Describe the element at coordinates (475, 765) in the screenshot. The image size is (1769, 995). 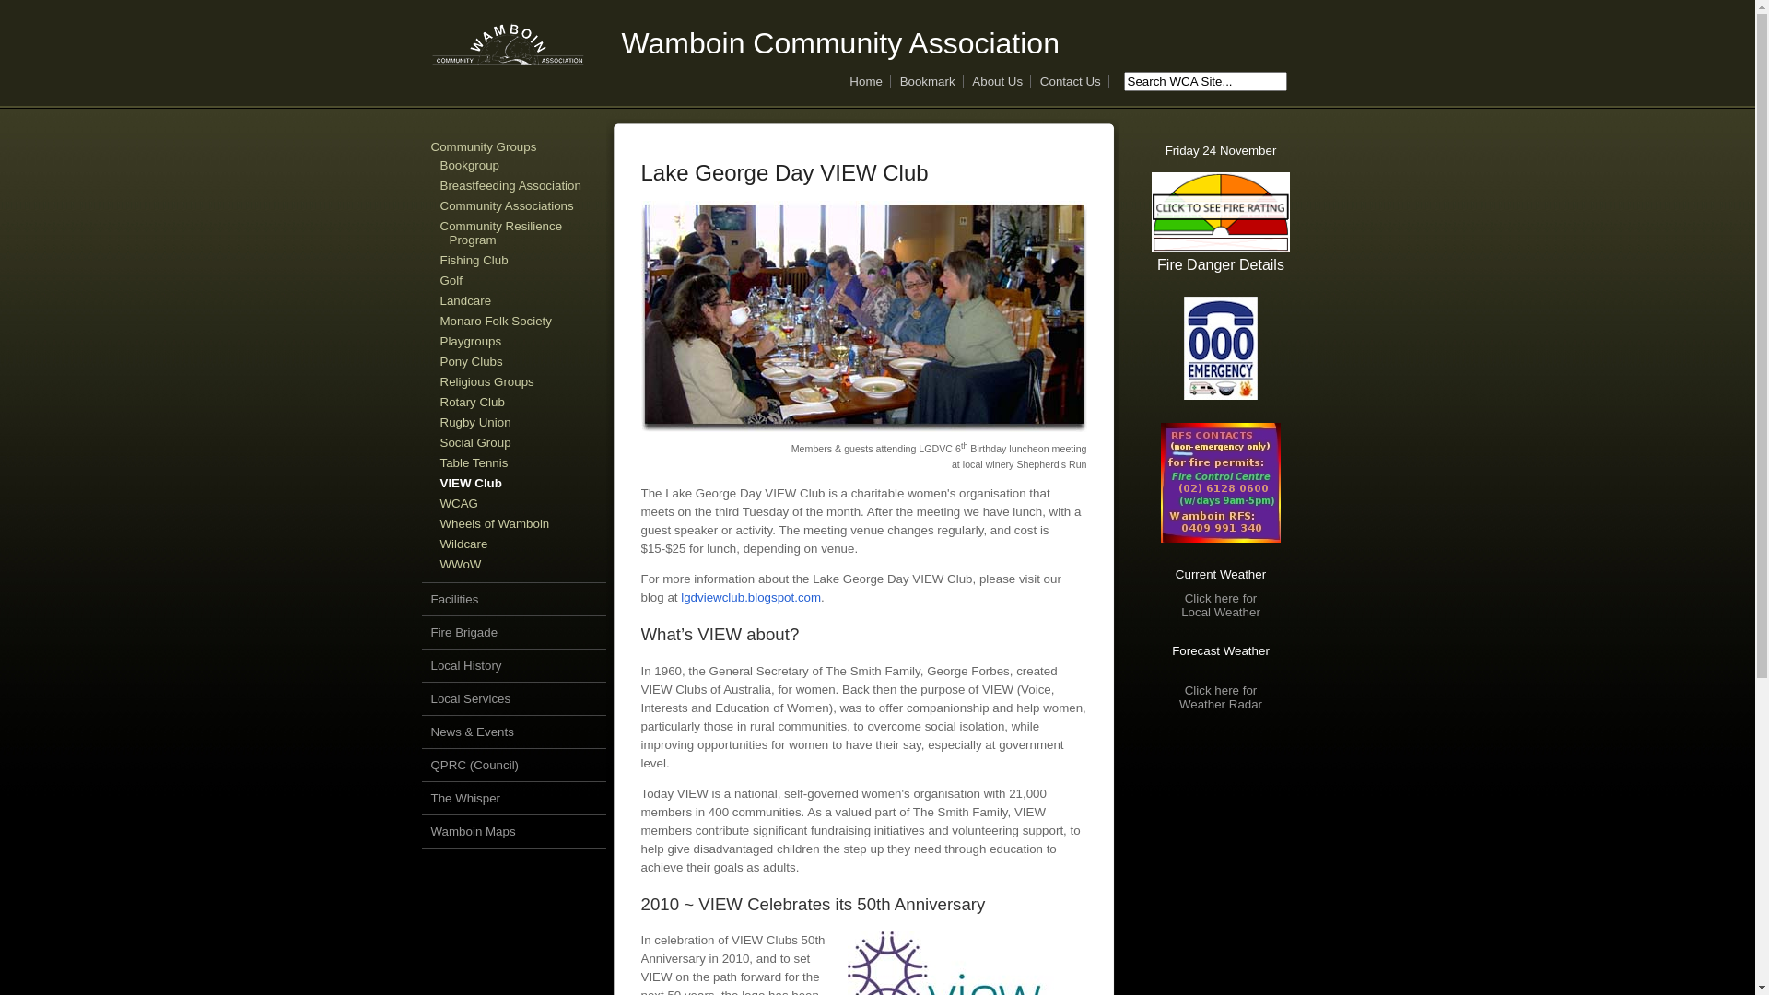
I see `QPRC (Council)` at that location.